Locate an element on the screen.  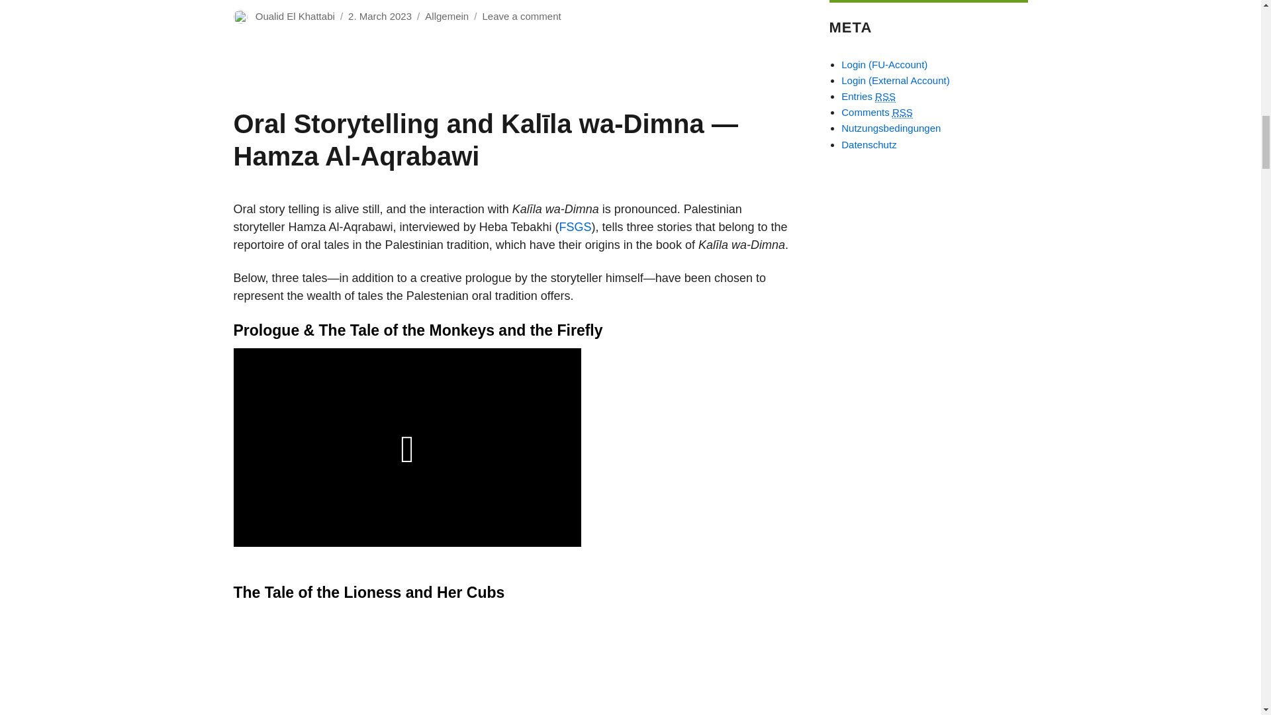
Really Simple Syndication is located at coordinates (886, 97).